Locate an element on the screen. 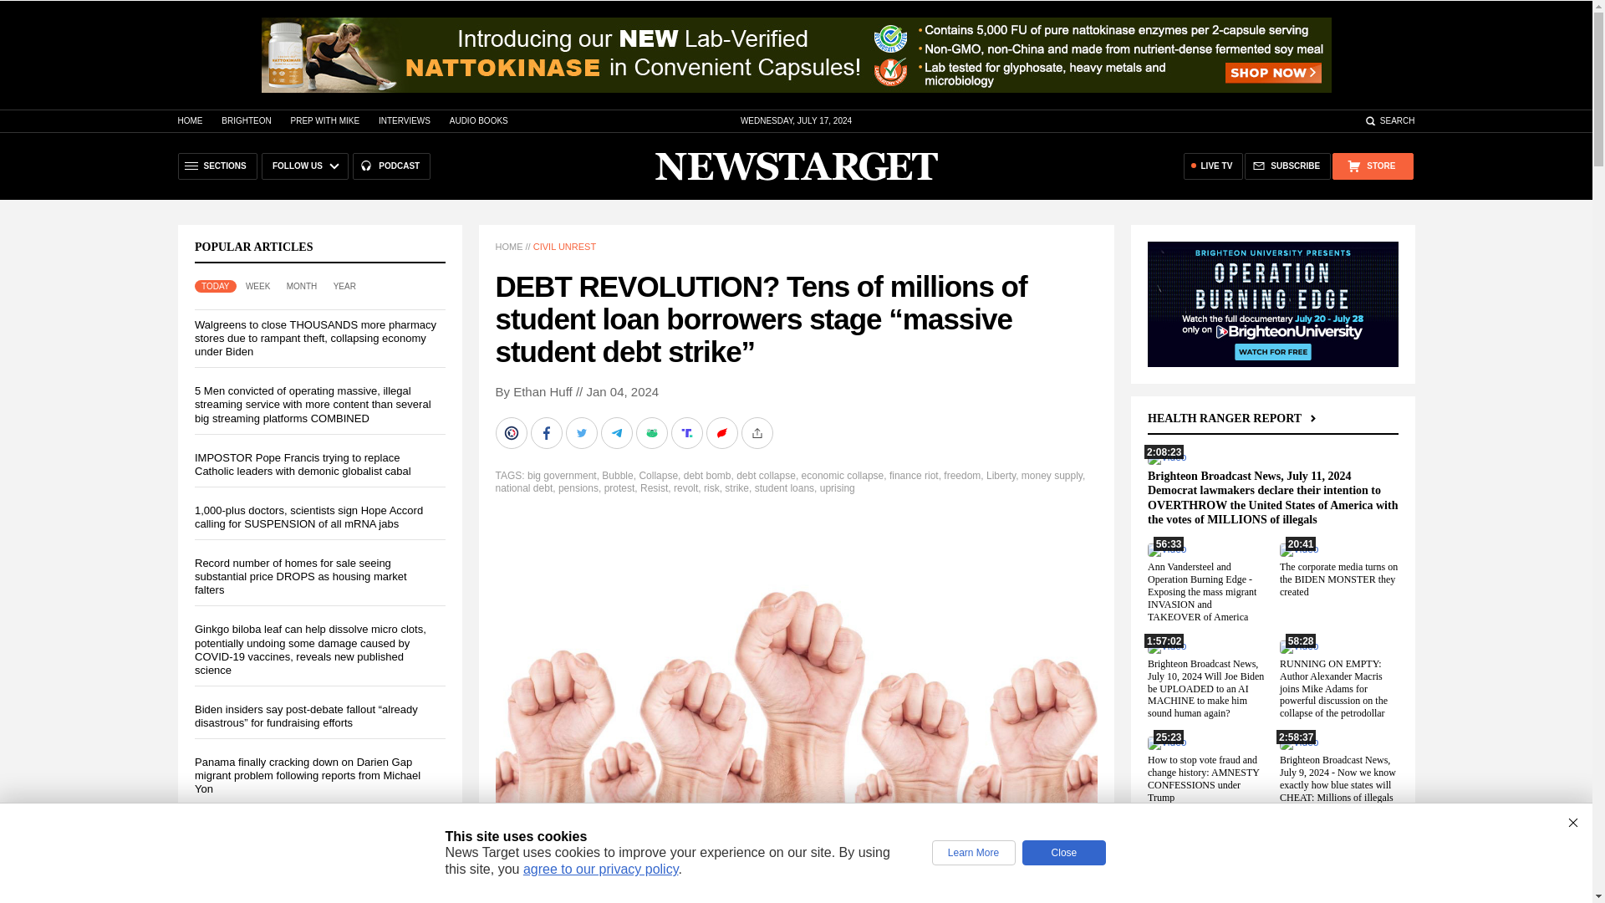 This screenshot has height=903, width=1605. PODCAST is located at coordinates (391, 166).